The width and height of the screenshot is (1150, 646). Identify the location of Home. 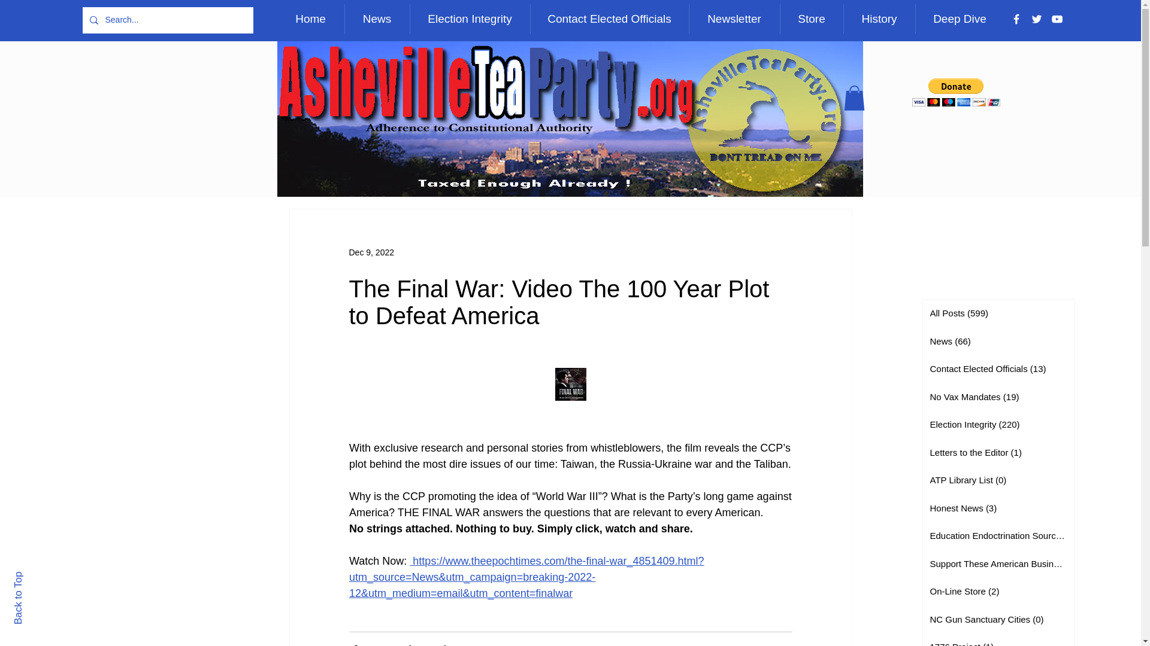
(310, 19).